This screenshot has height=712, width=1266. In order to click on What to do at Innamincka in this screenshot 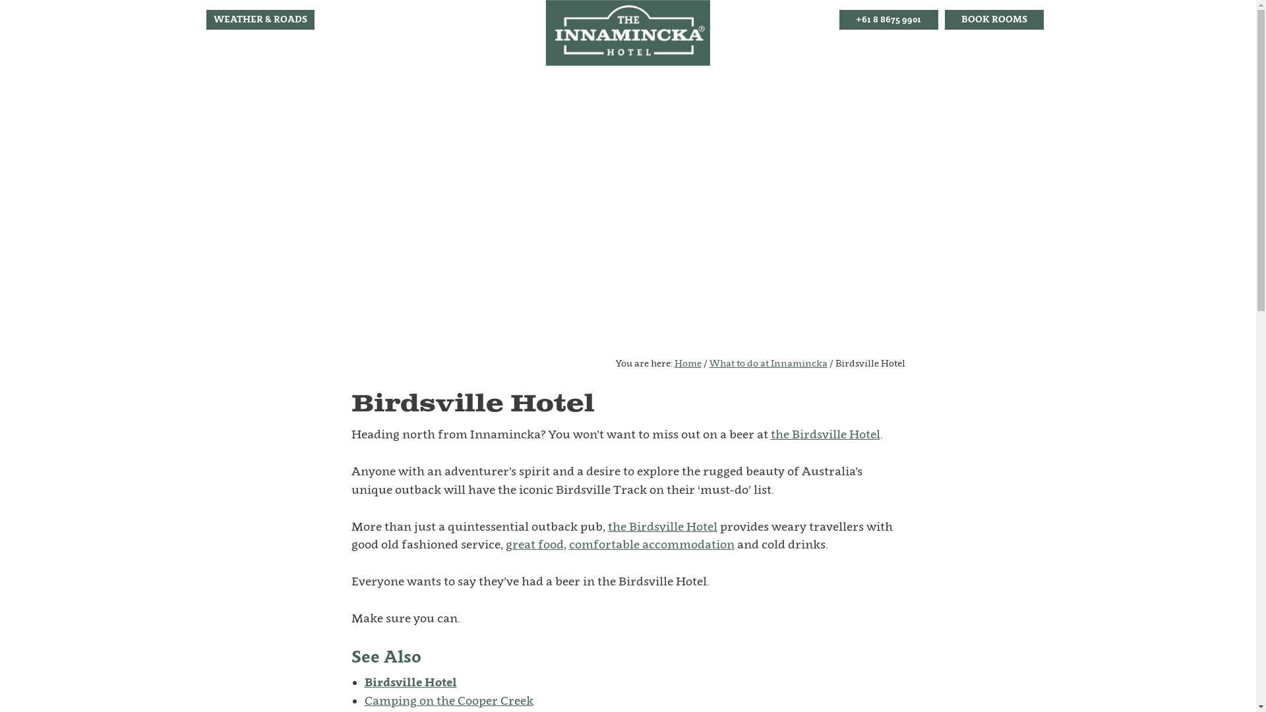, I will do `click(769, 363)`.